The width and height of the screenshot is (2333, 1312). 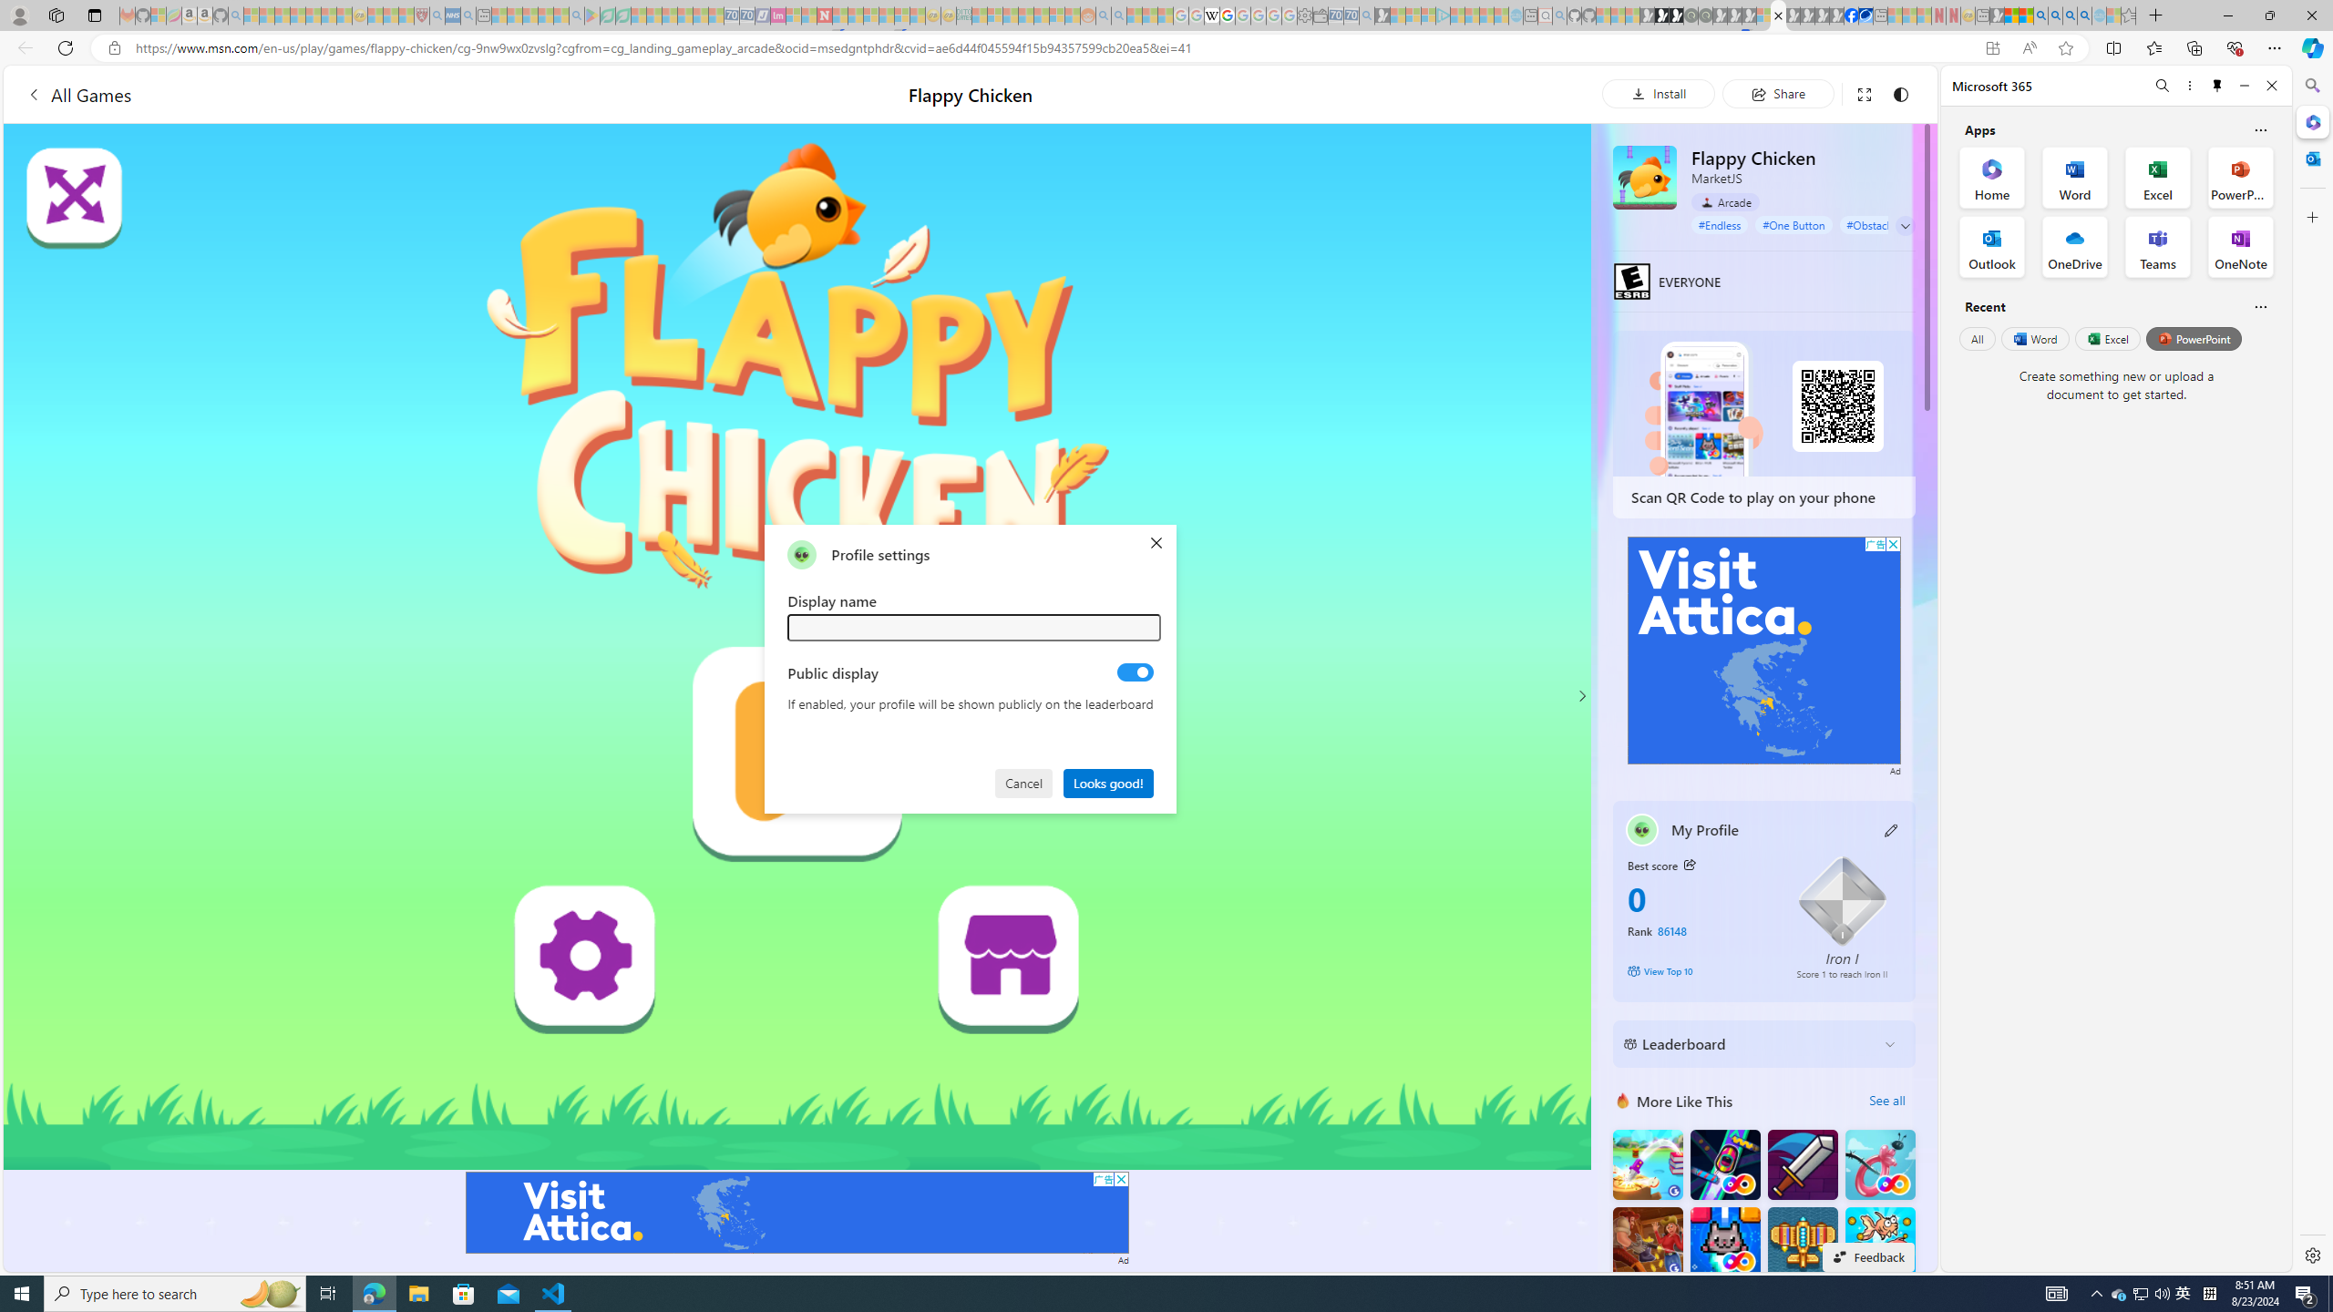 I want to click on Microsoft account | Privacy - Sleeping, so click(x=1429, y=15).